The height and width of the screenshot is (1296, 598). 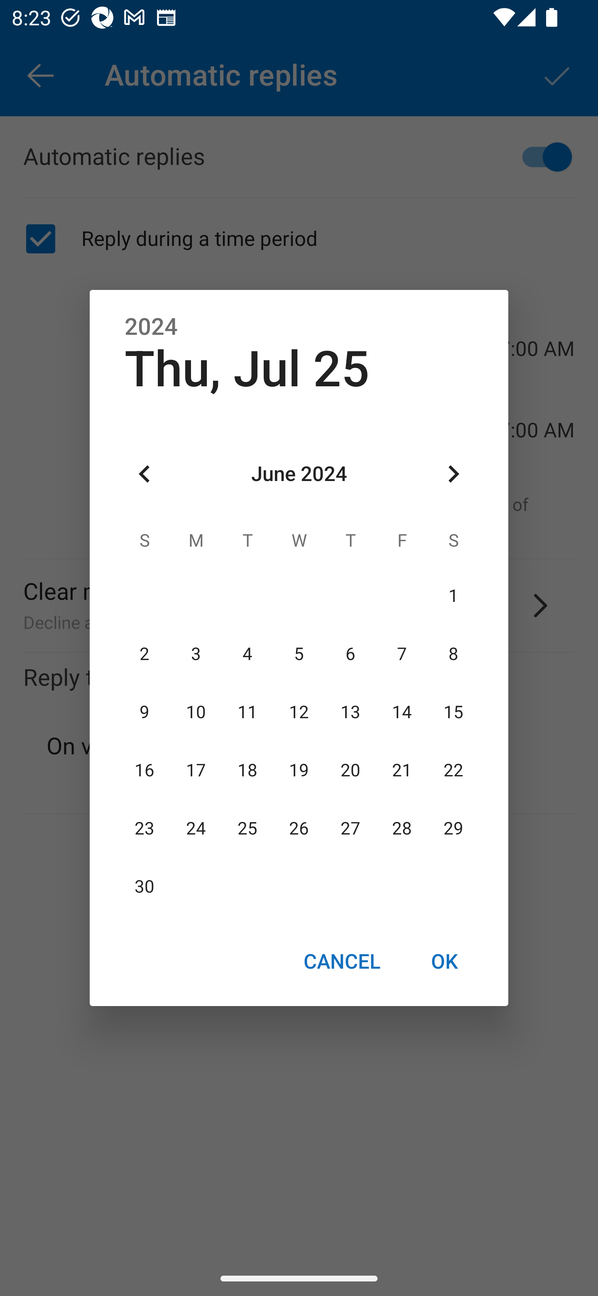 What do you see at coordinates (402, 770) in the screenshot?
I see `21 21 June 2024` at bounding box center [402, 770].